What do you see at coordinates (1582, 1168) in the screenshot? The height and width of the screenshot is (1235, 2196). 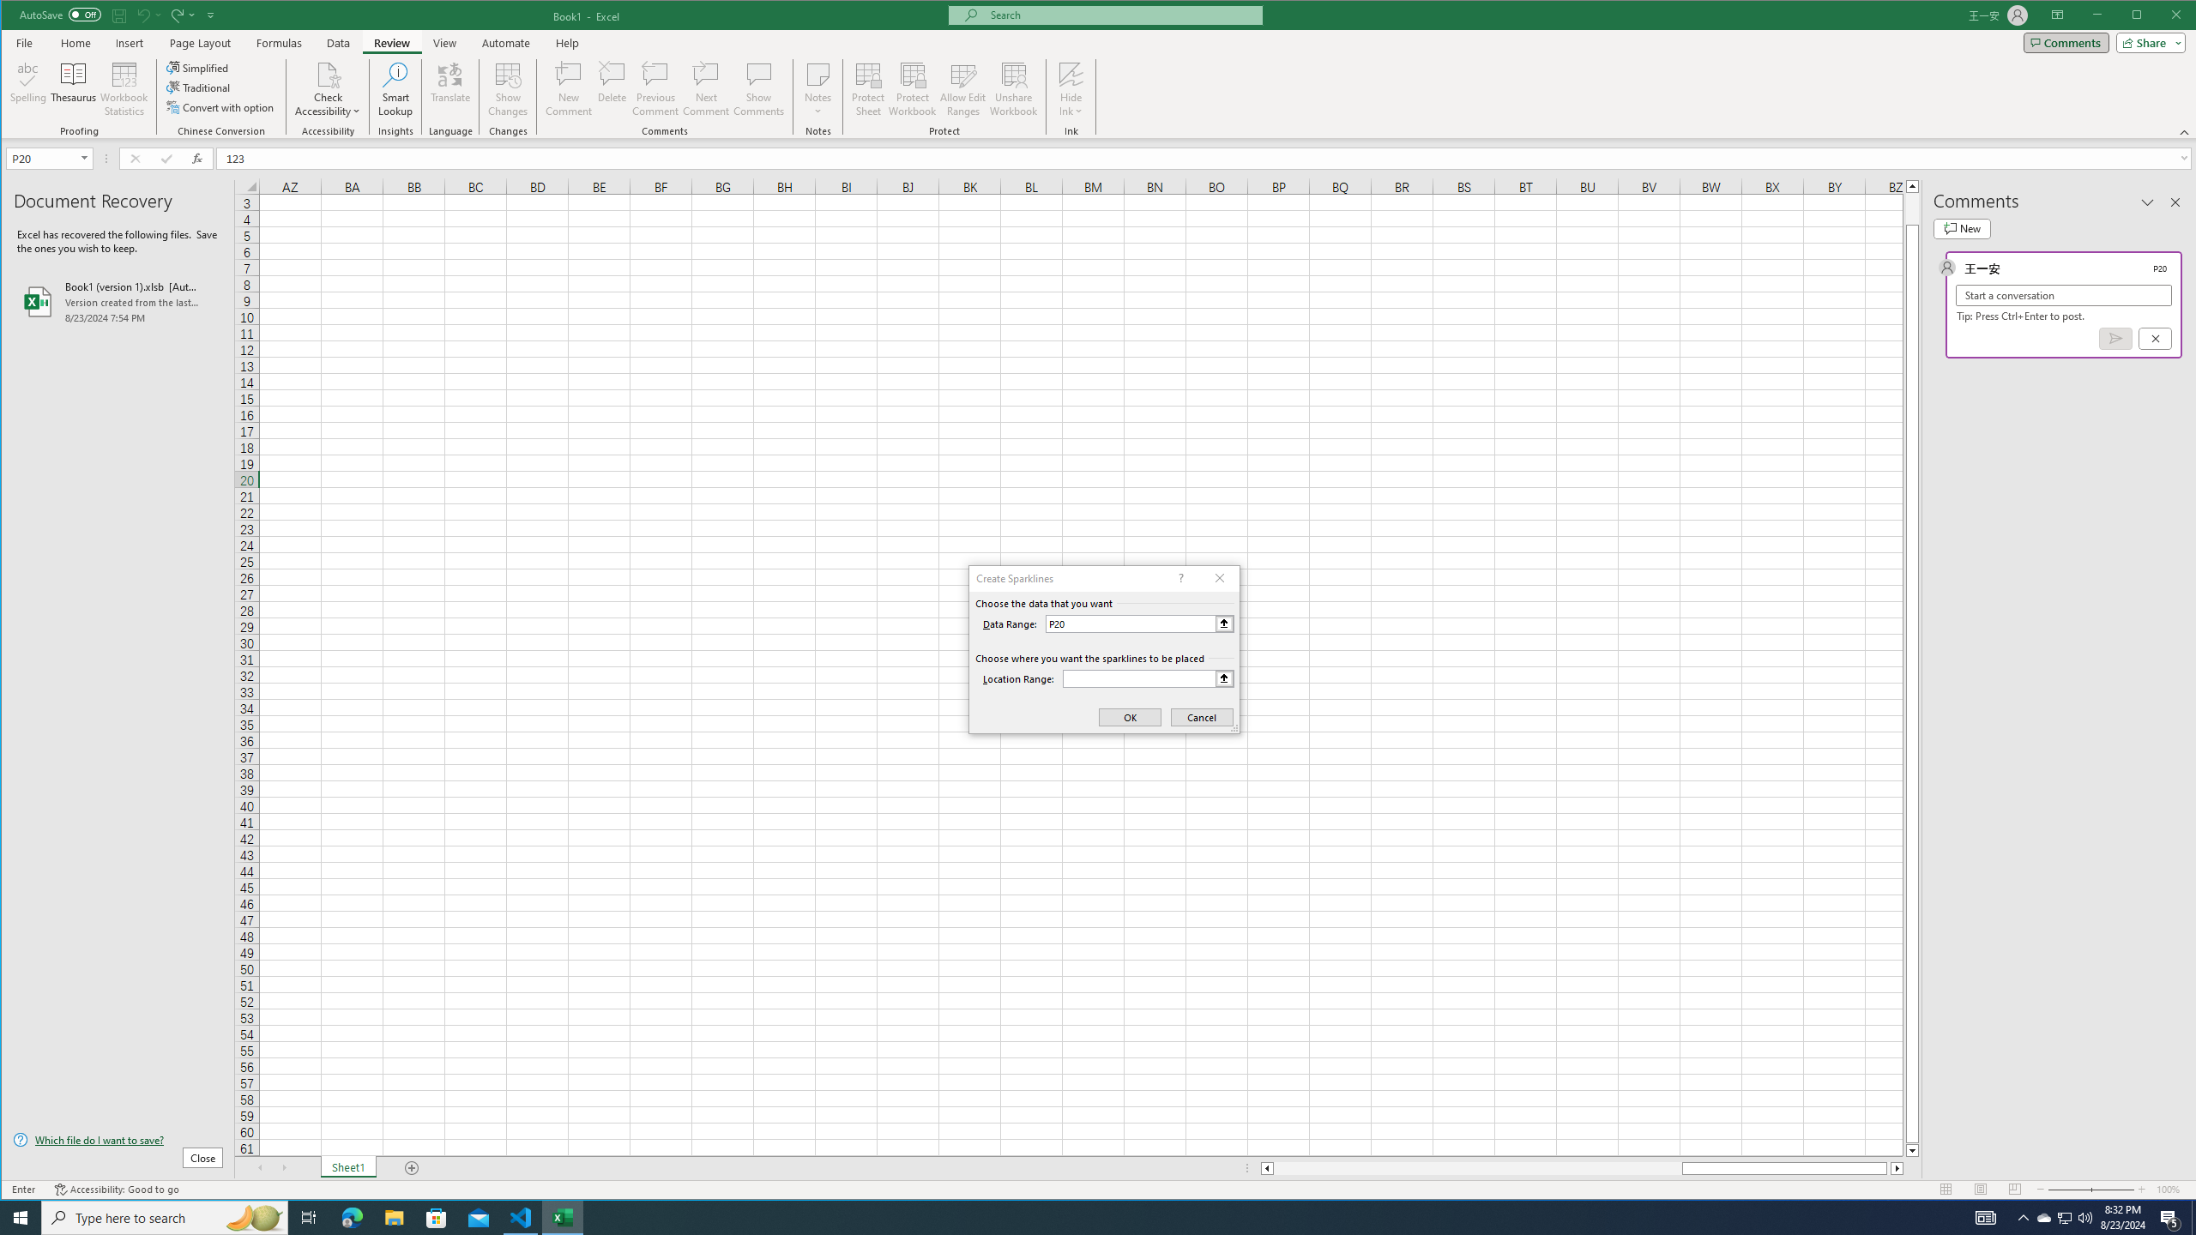 I see `Class: NetUIScrollBar` at bounding box center [1582, 1168].